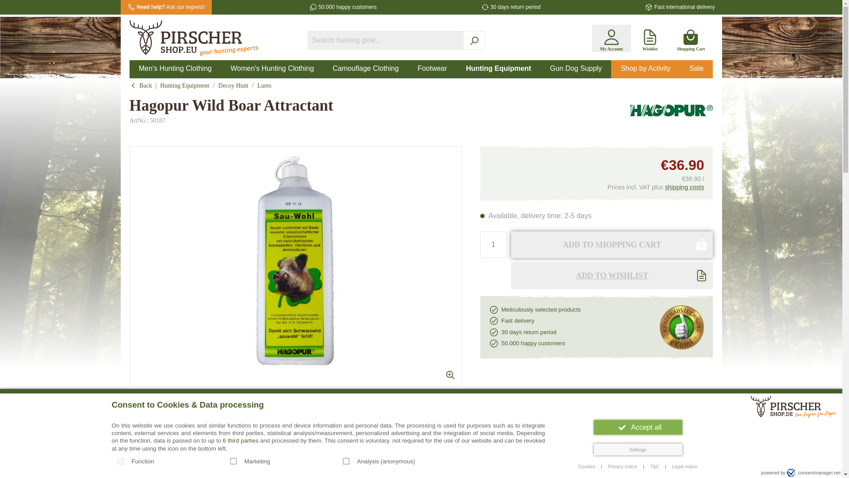  Describe the element at coordinates (638, 450) in the screenshot. I see `Settings` at that location.